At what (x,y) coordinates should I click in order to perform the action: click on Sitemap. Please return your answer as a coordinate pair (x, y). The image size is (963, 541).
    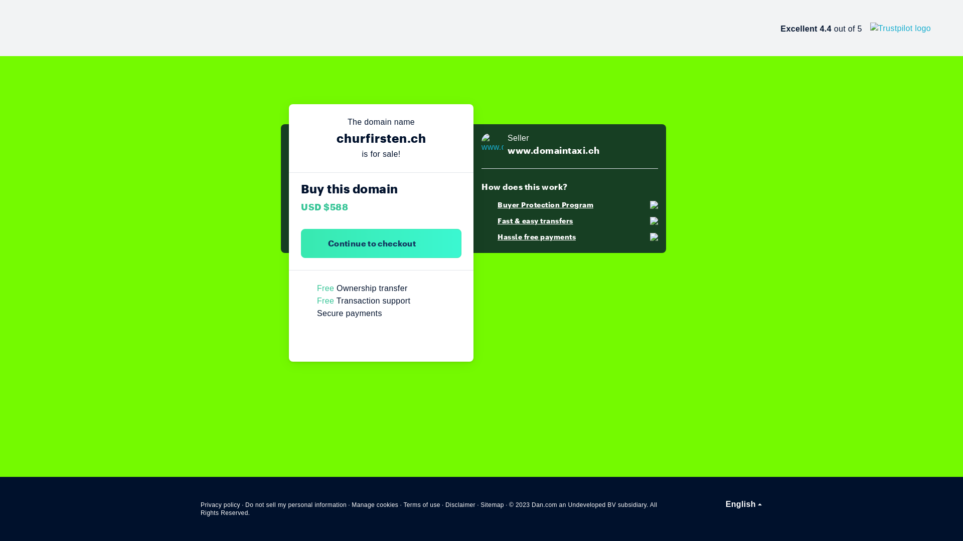
    Looking at the image, I should click on (493, 505).